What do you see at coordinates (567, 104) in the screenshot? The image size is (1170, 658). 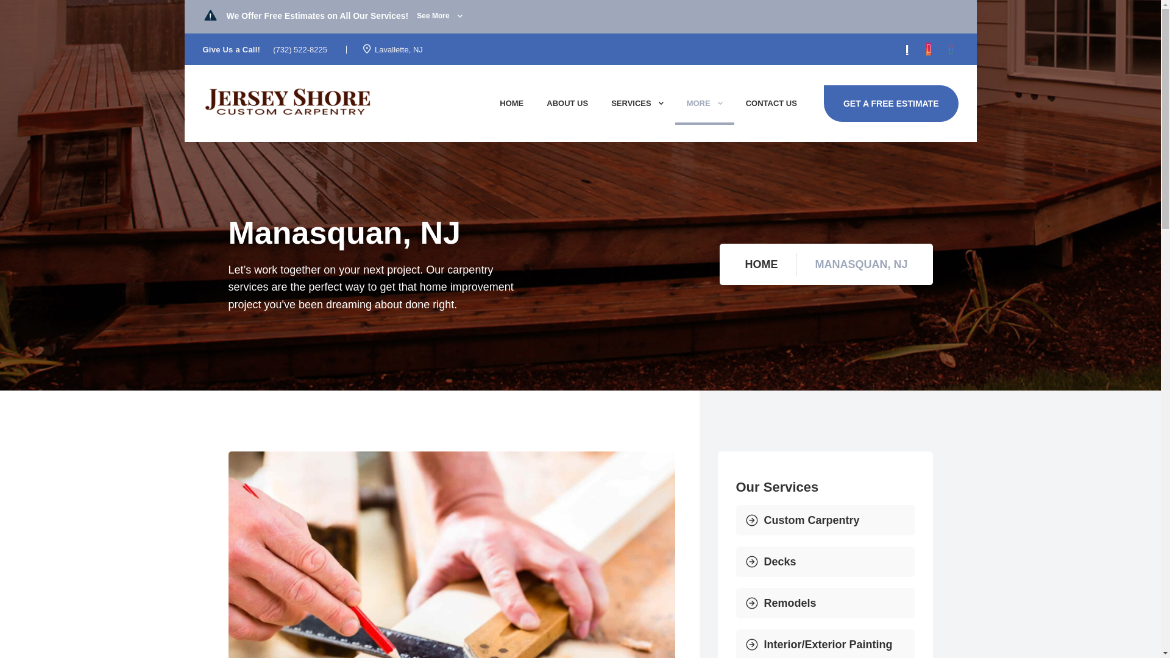 I see `ABOUT US` at bounding box center [567, 104].